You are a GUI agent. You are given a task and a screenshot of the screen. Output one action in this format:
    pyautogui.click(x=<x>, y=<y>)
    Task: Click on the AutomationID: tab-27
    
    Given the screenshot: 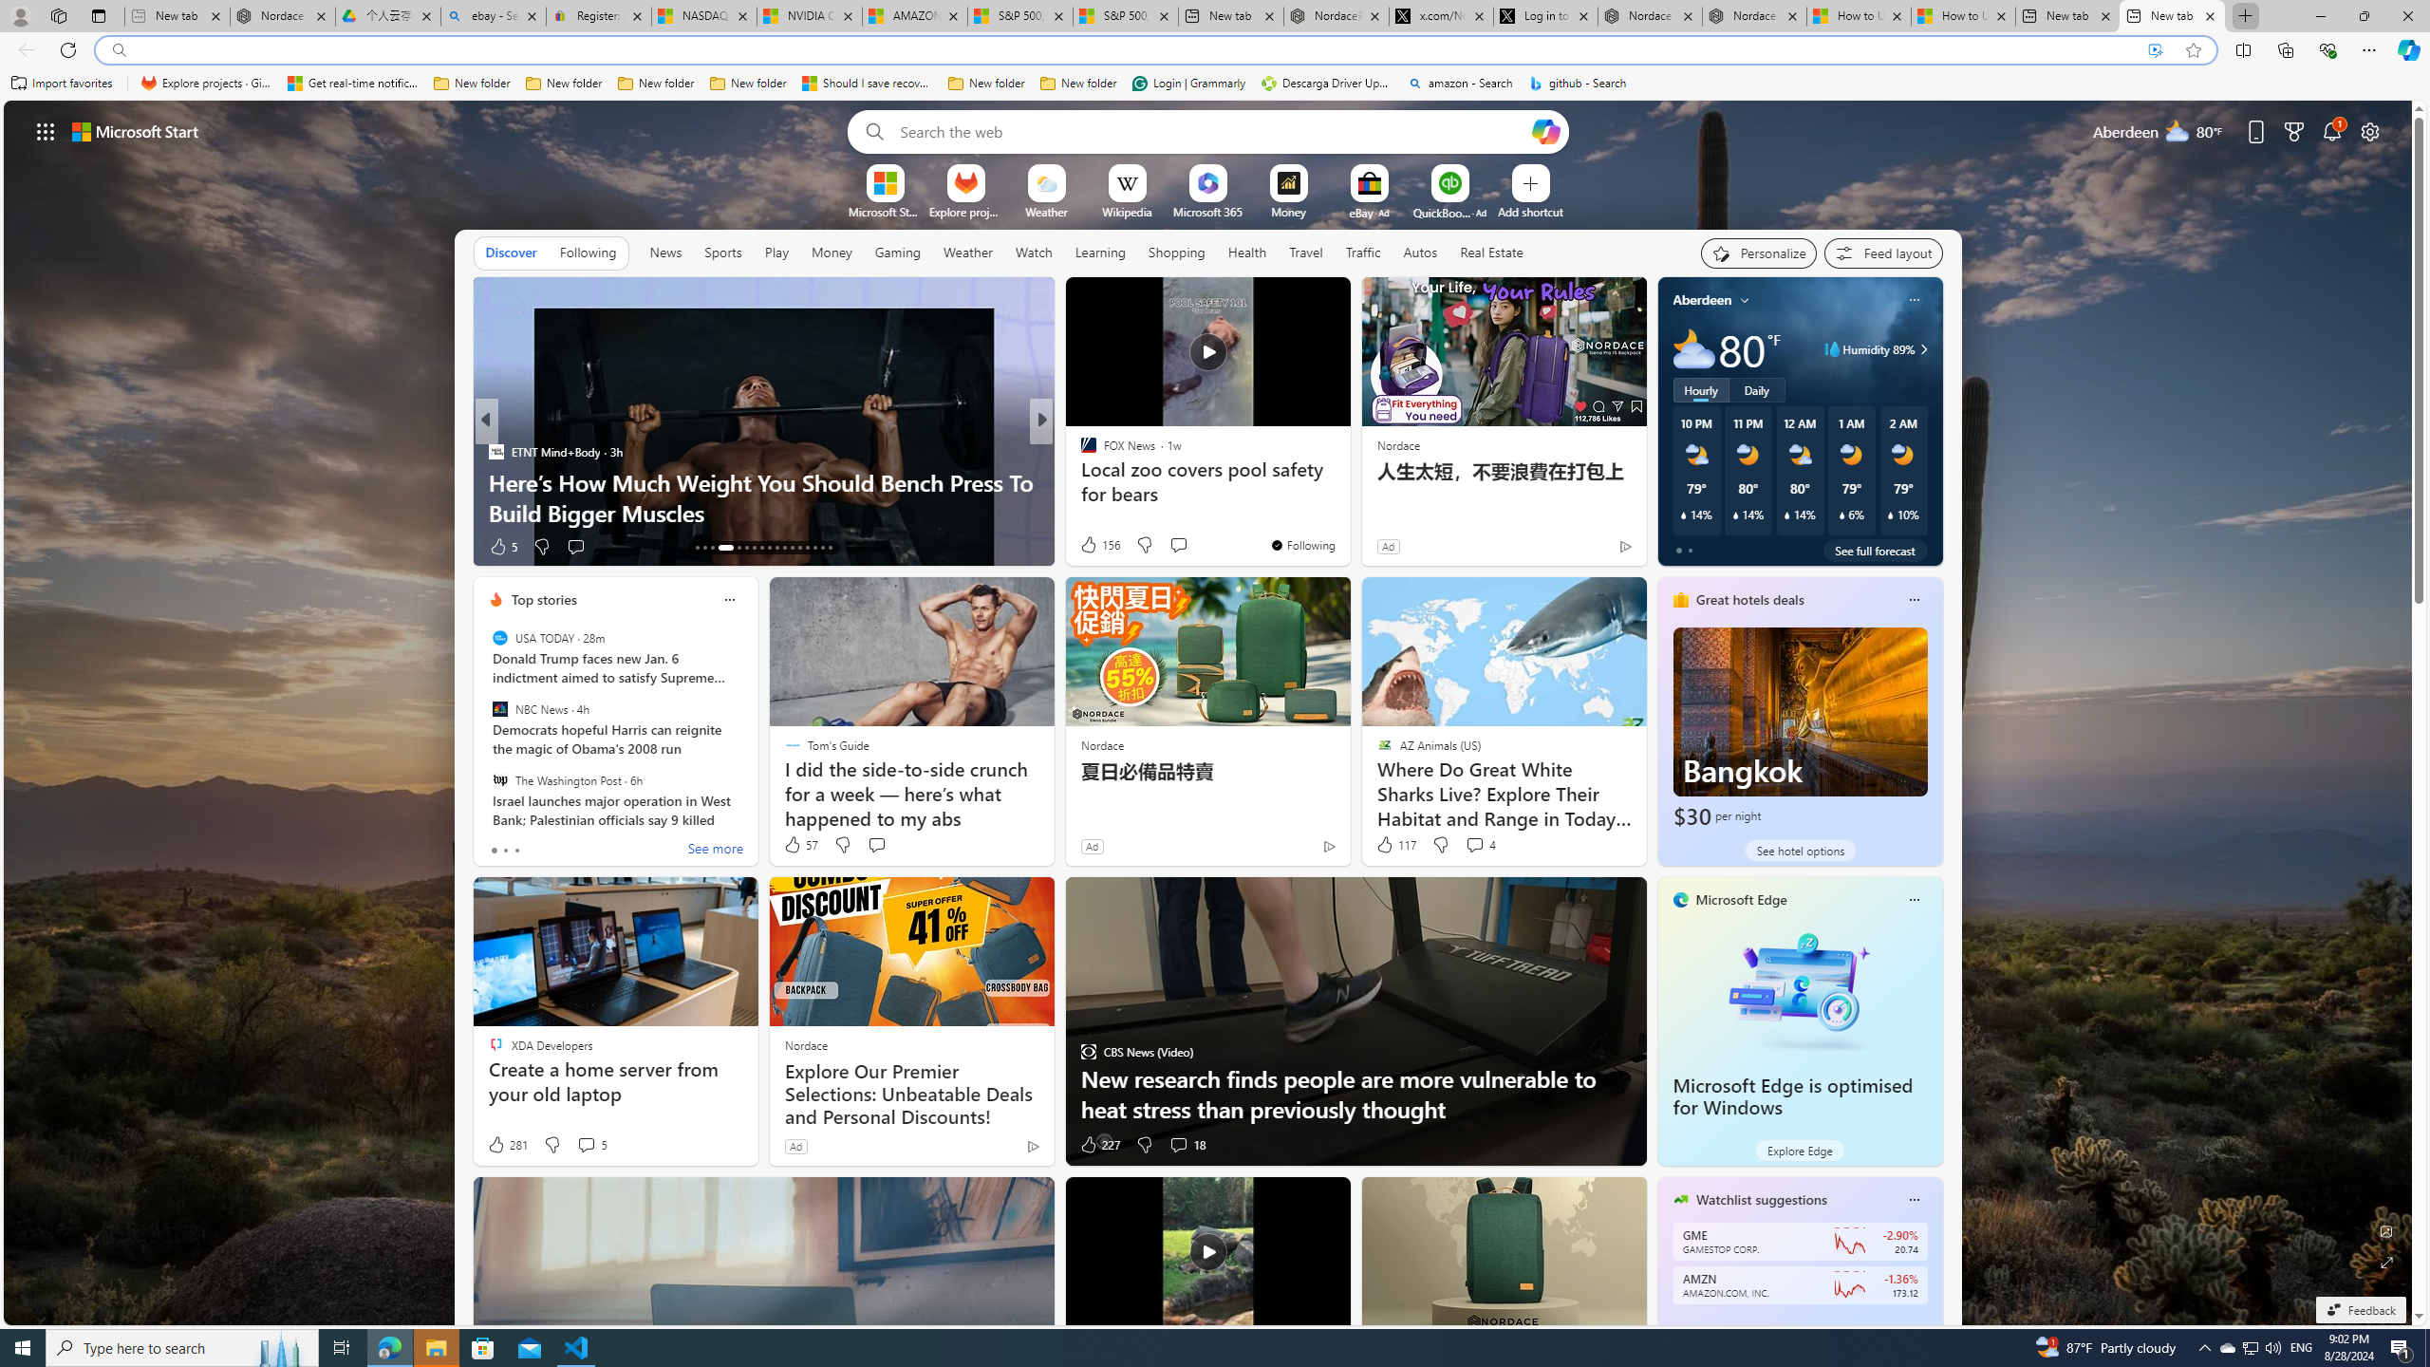 What is the action you would take?
    pyautogui.click(x=814, y=548)
    